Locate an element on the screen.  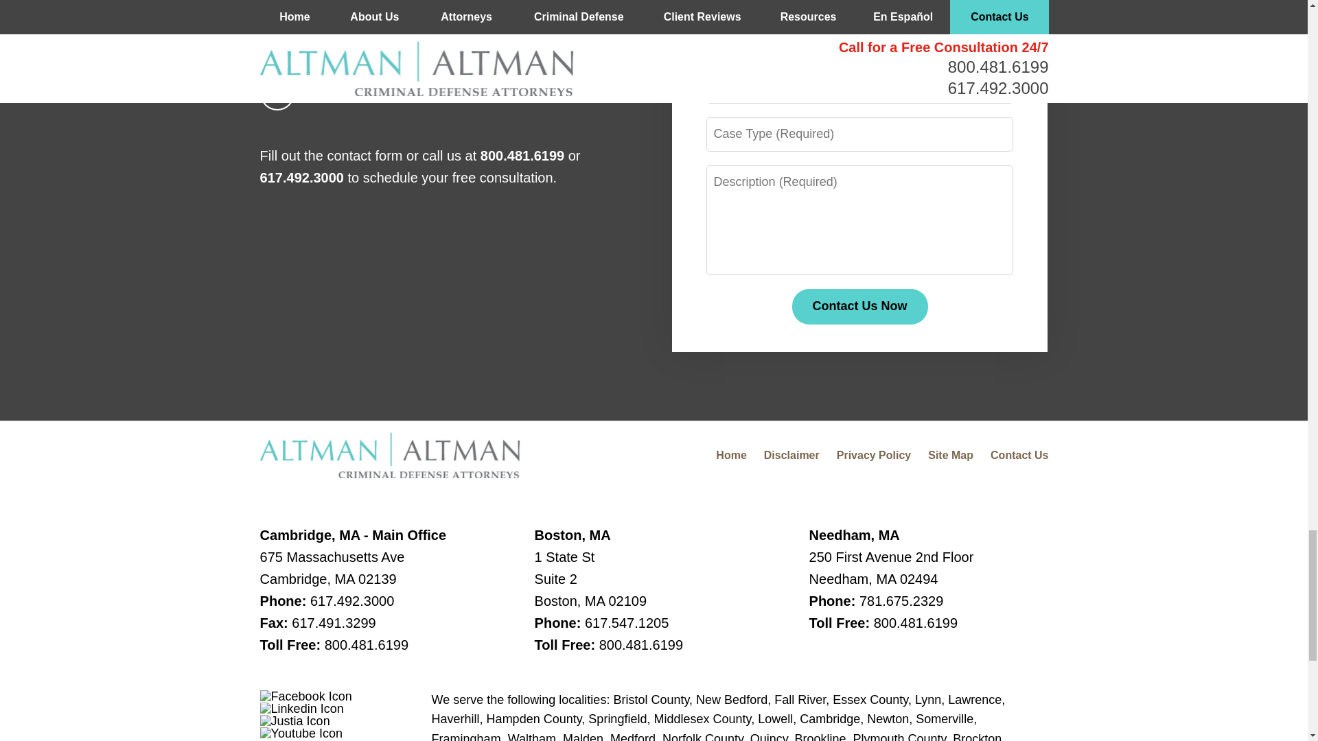
Facebook is located at coordinates (305, 696).